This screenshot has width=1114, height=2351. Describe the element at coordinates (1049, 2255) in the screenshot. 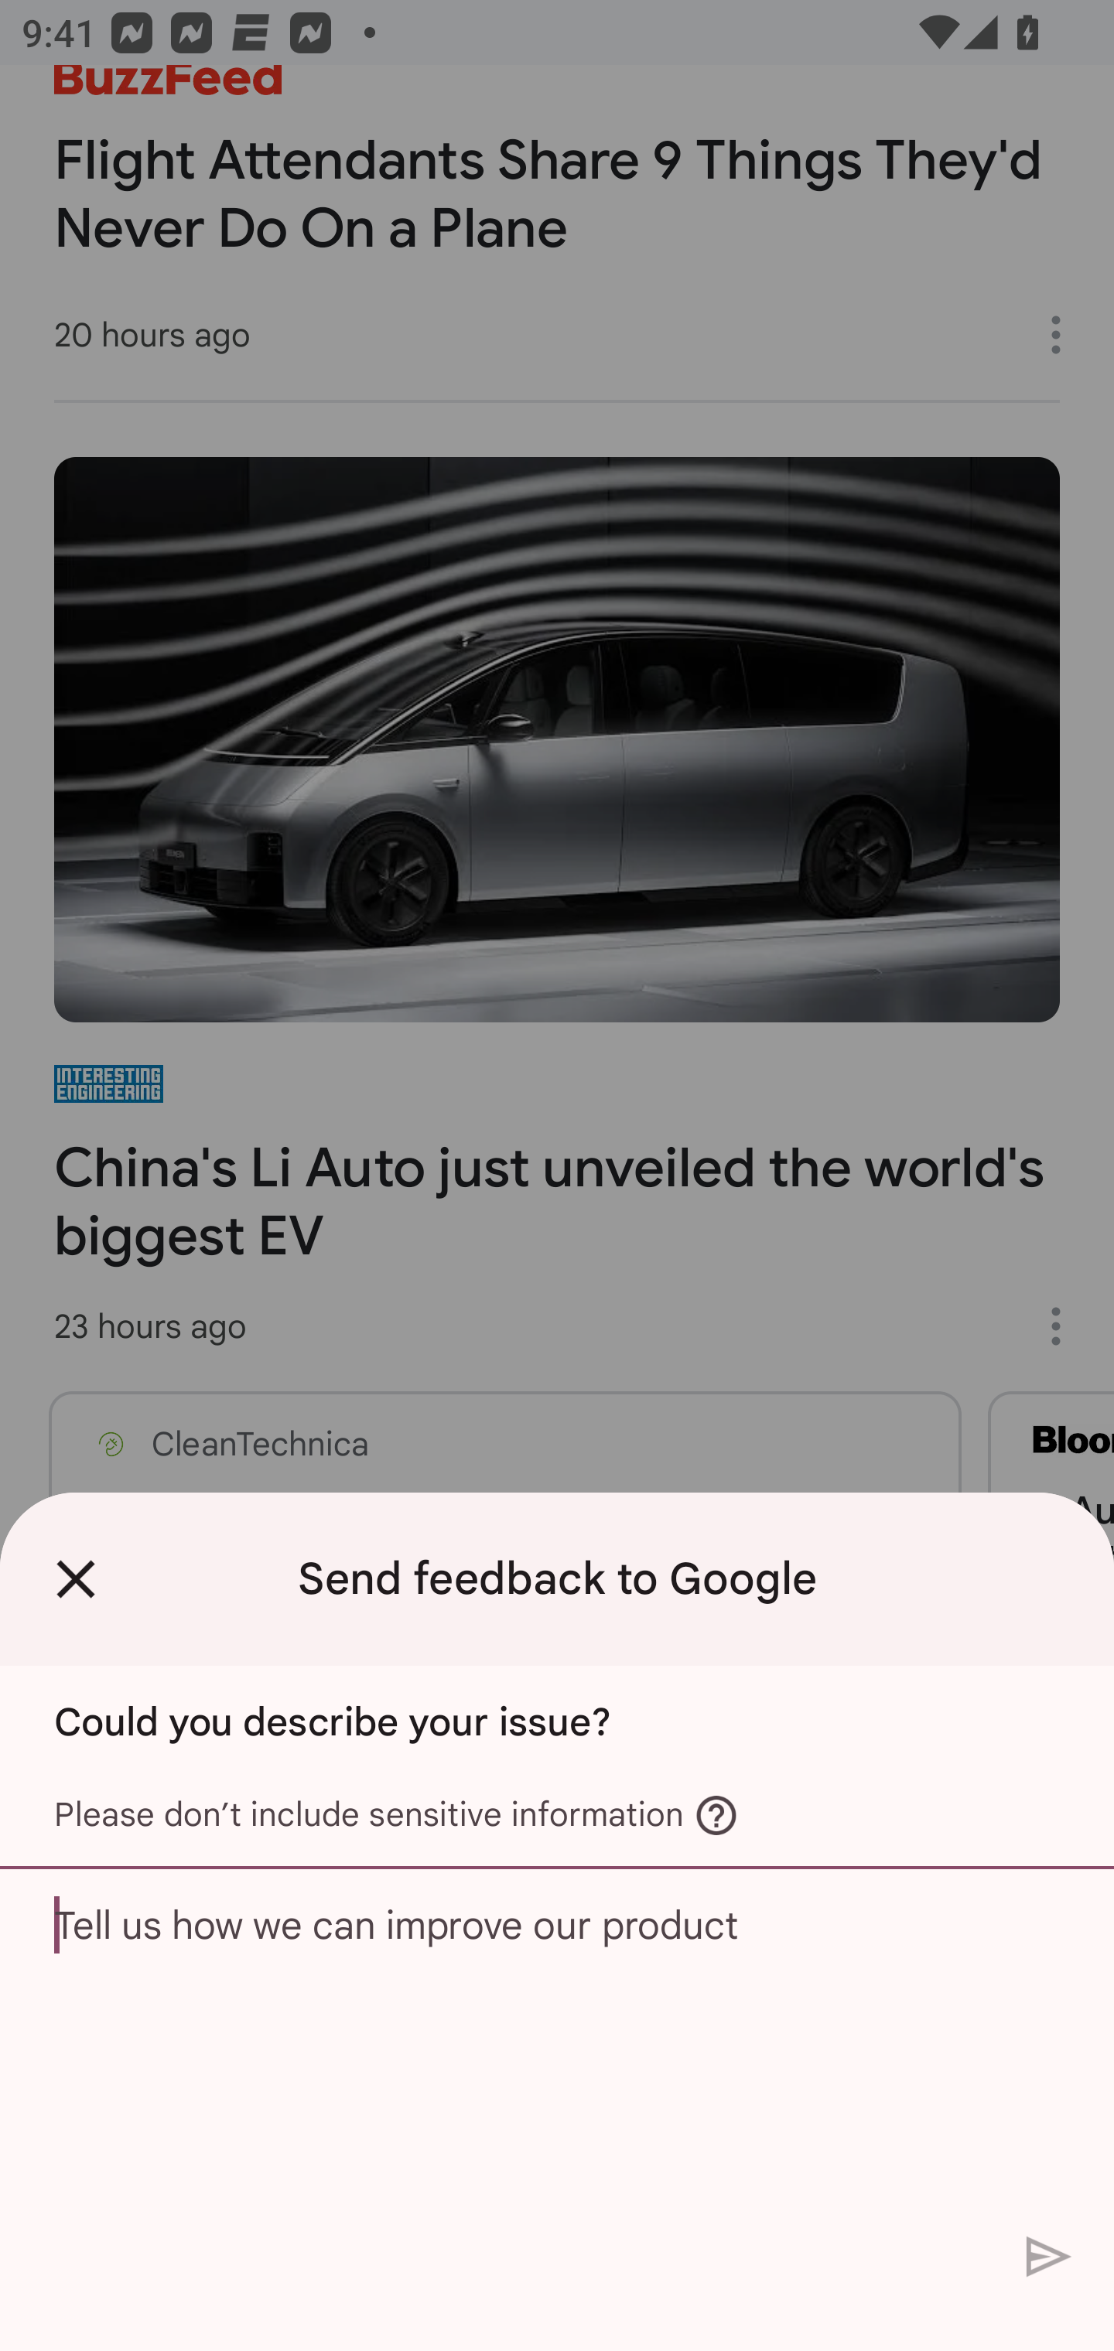

I see `Submit the feedback that you entered` at that location.